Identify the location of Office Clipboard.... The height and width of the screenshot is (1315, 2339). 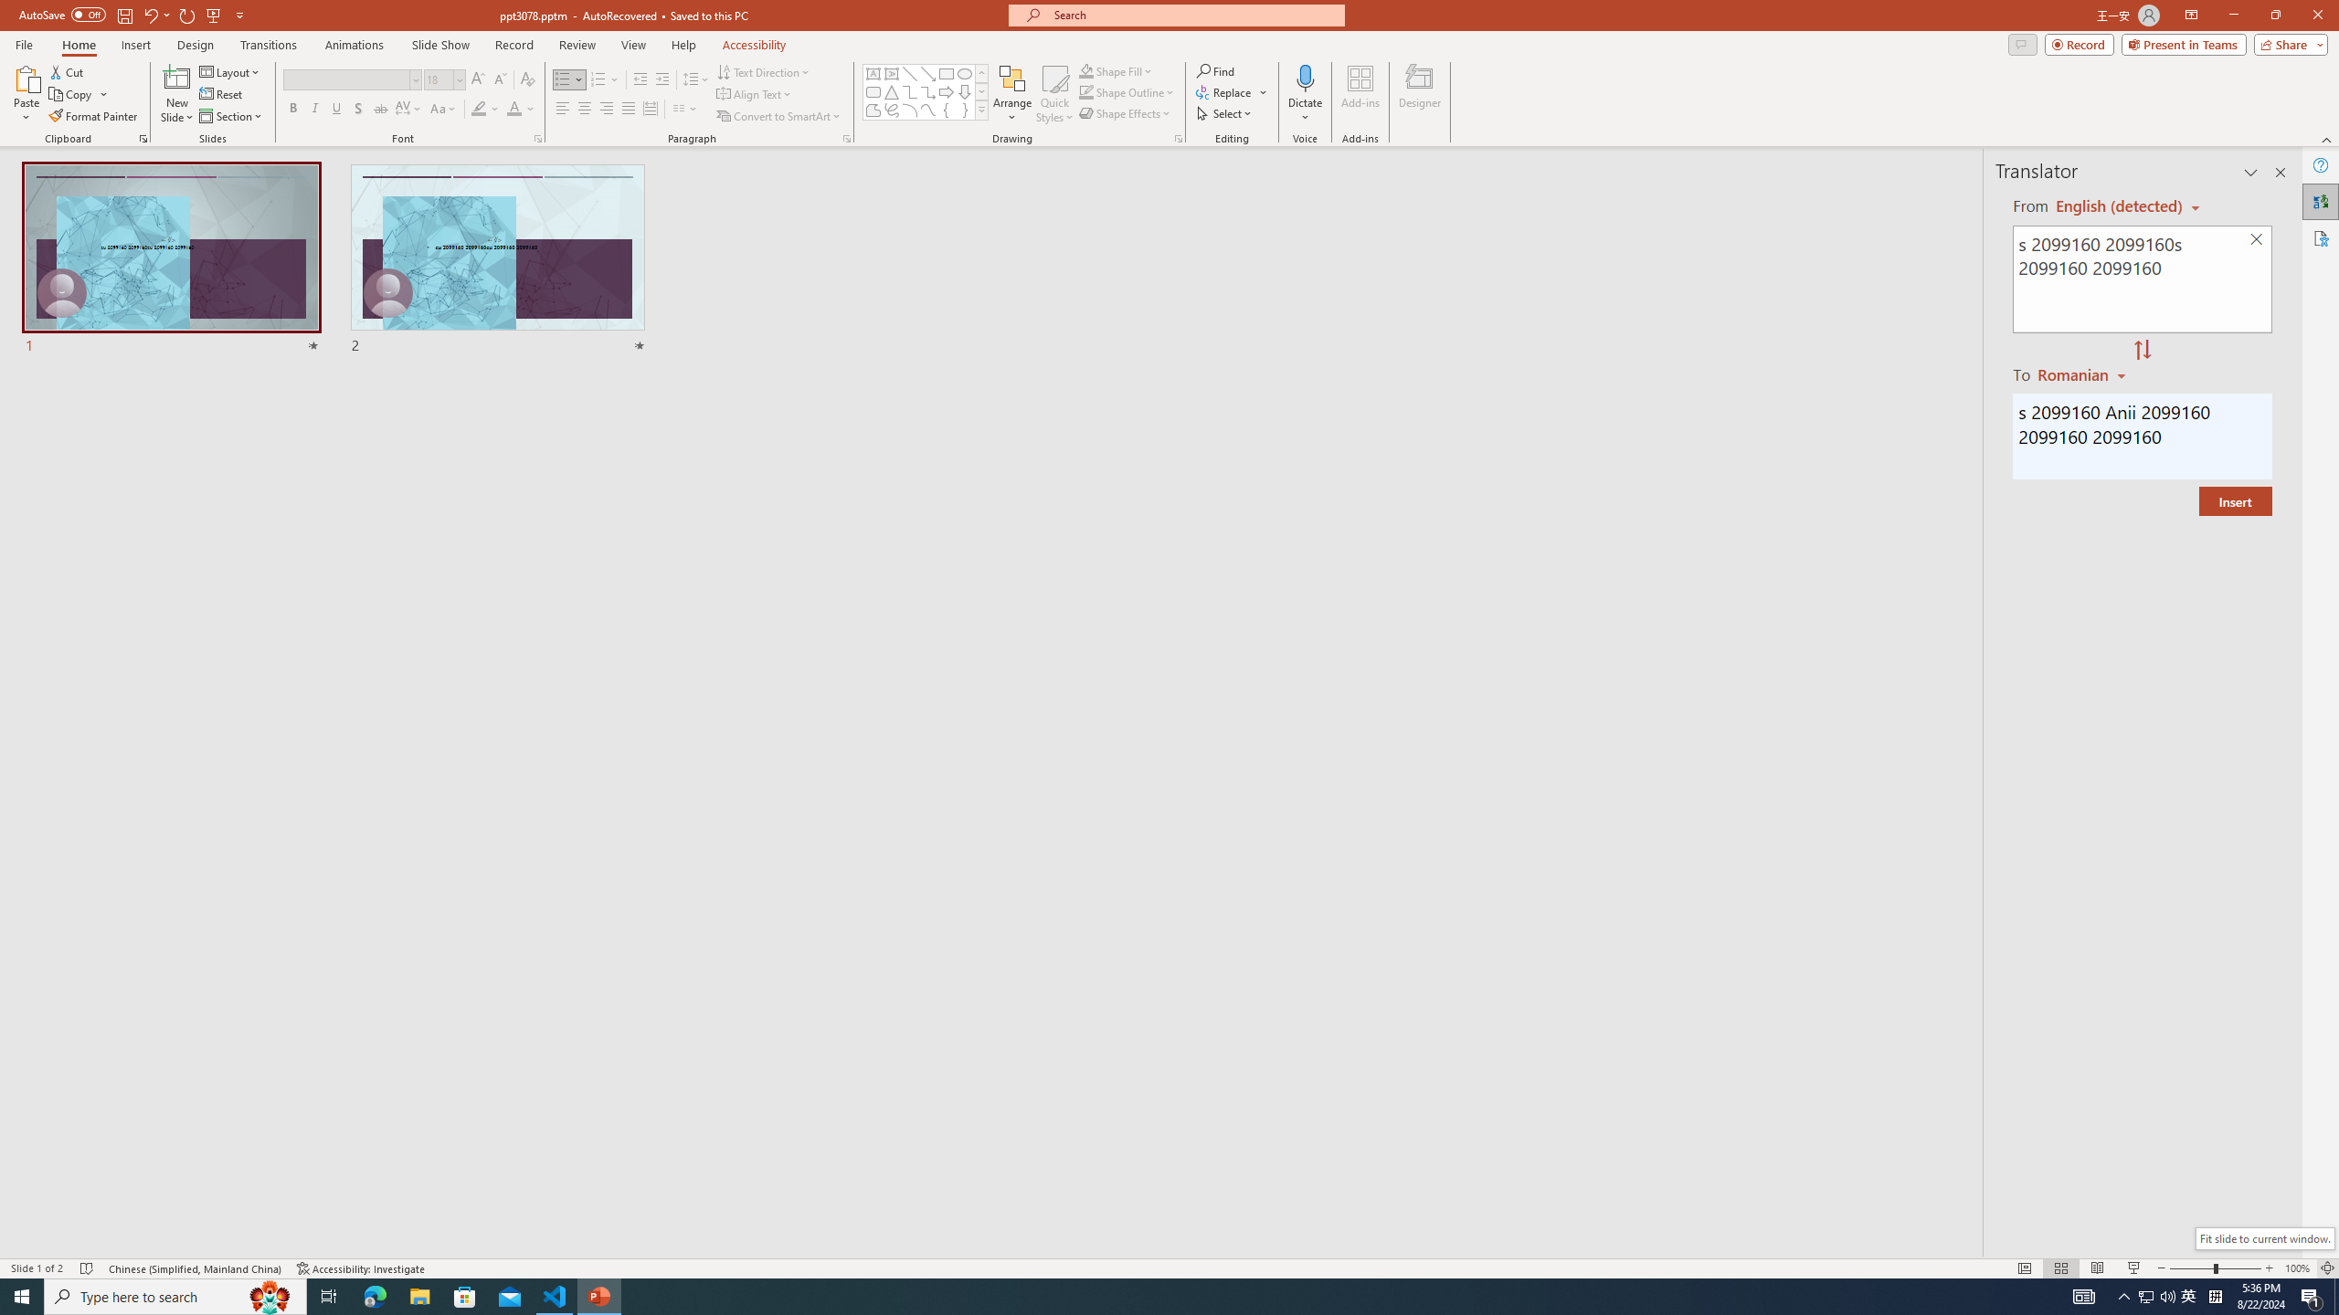
(143, 139).